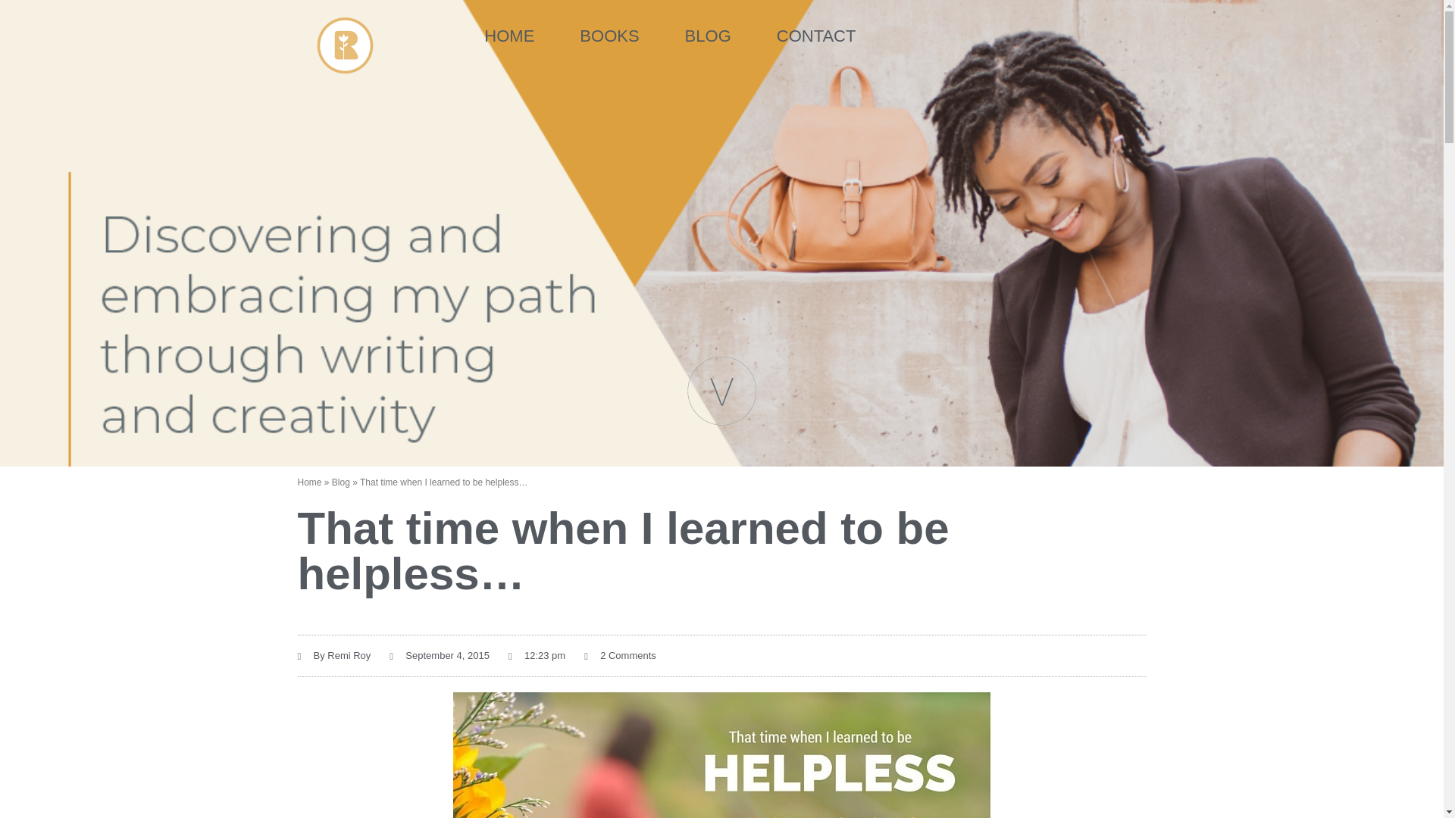  Describe the element at coordinates (815, 36) in the screenshot. I see `CONTACT` at that location.